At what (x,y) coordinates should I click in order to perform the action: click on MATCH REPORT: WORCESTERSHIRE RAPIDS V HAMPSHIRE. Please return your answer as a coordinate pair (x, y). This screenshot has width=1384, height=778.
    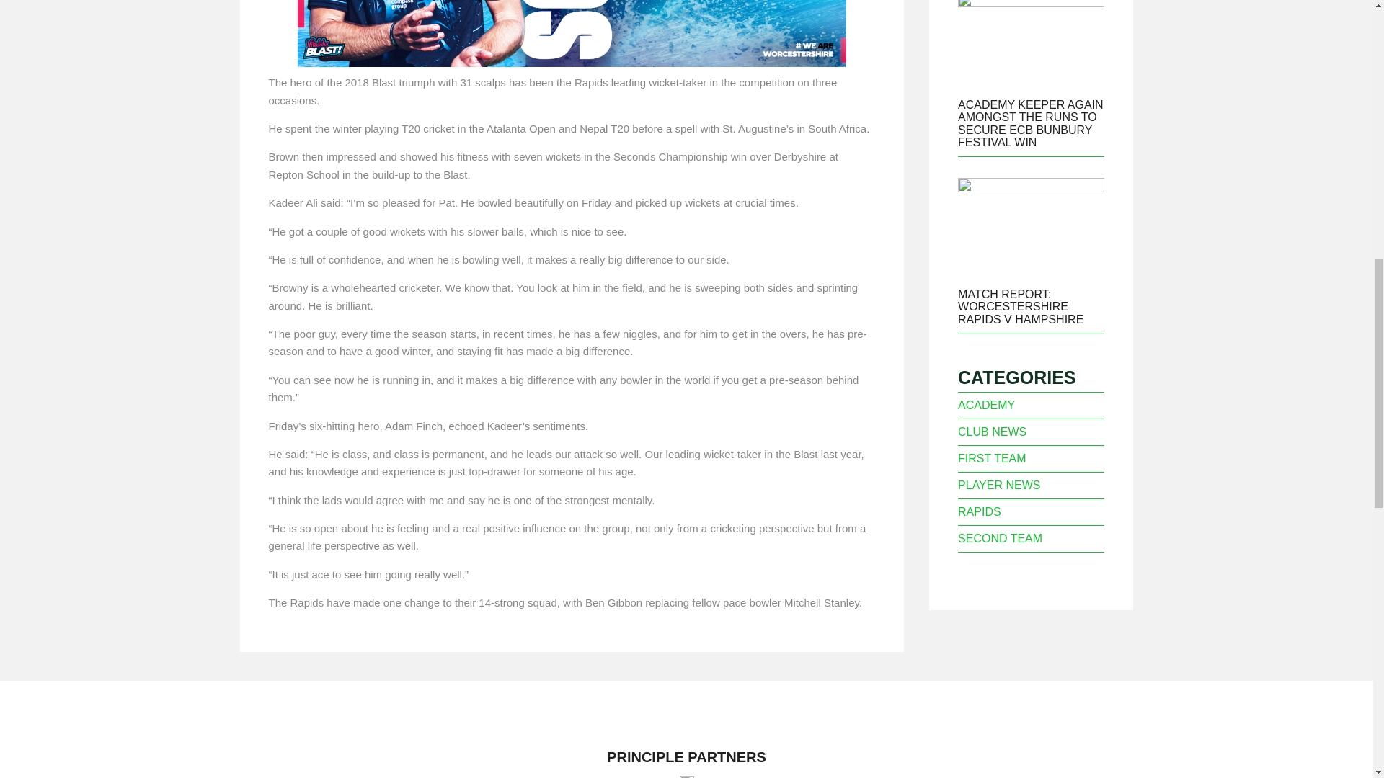
    Looking at the image, I should click on (1021, 307).